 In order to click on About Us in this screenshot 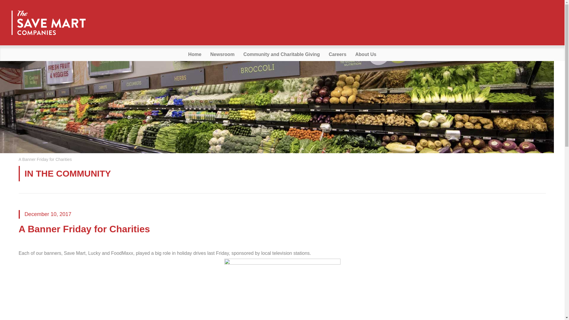, I will do `click(366, 55)`.